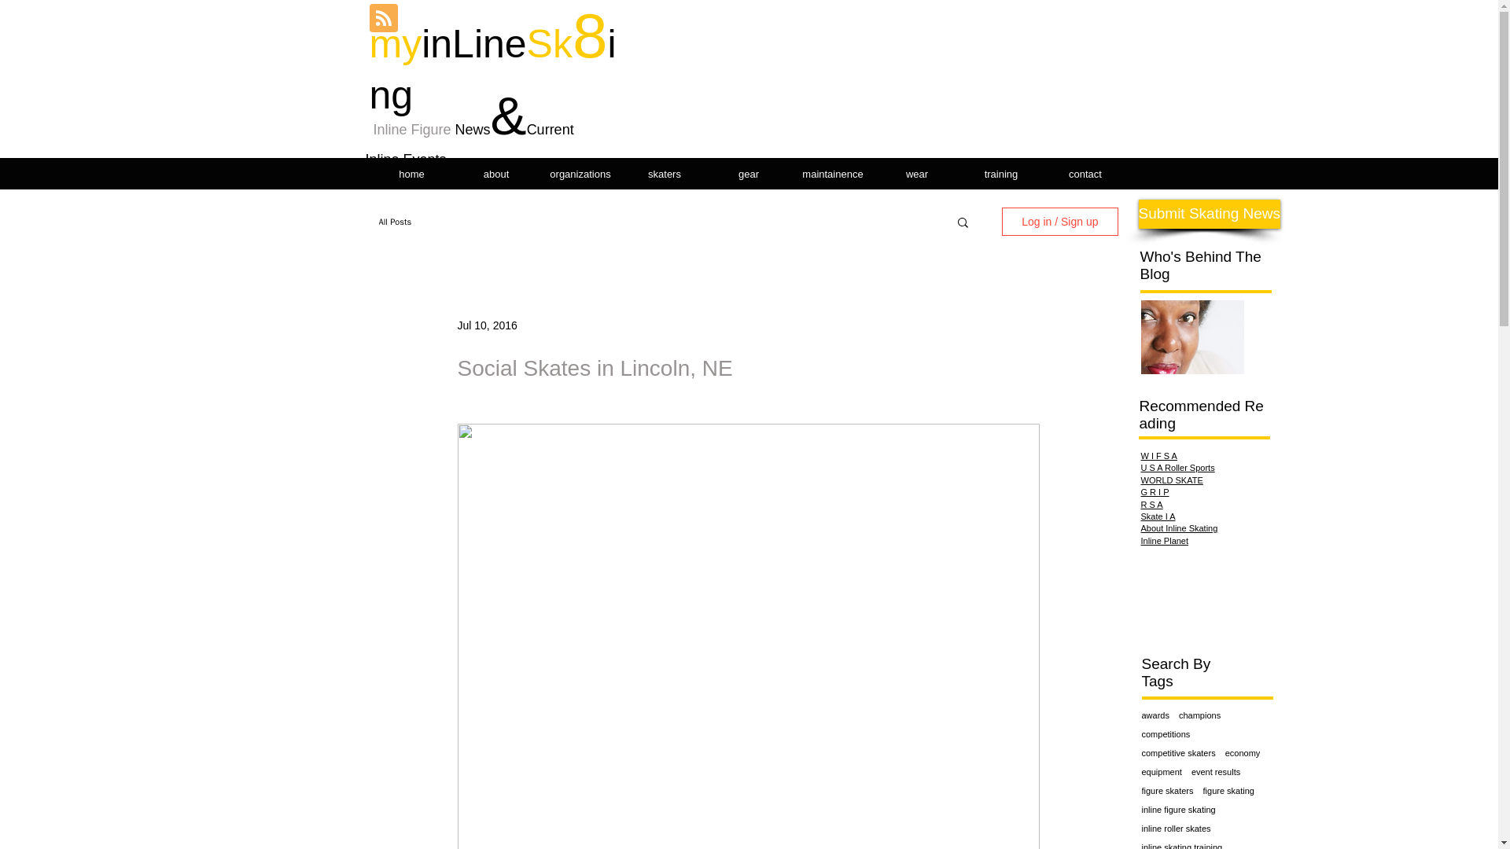 The height and width of the screenshot is (849, 1510). Describe the element at coordinates (580, 175) in the screenshot. I see `organizations` at that location.